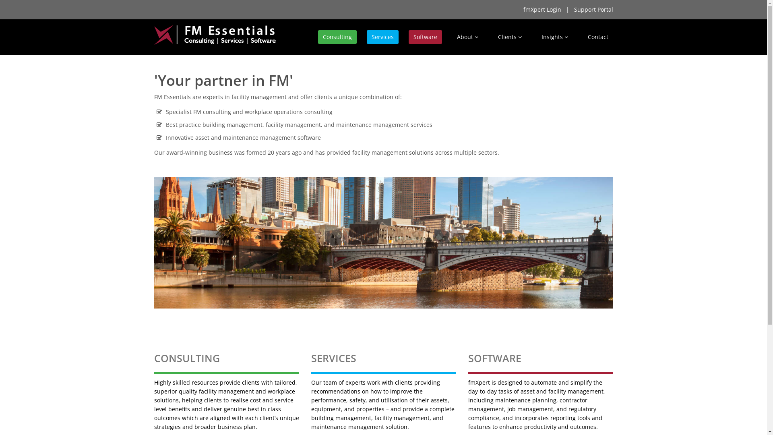  Describe the element at coordinates (510, 37) in the screenshot. I see `Clients` at that location.